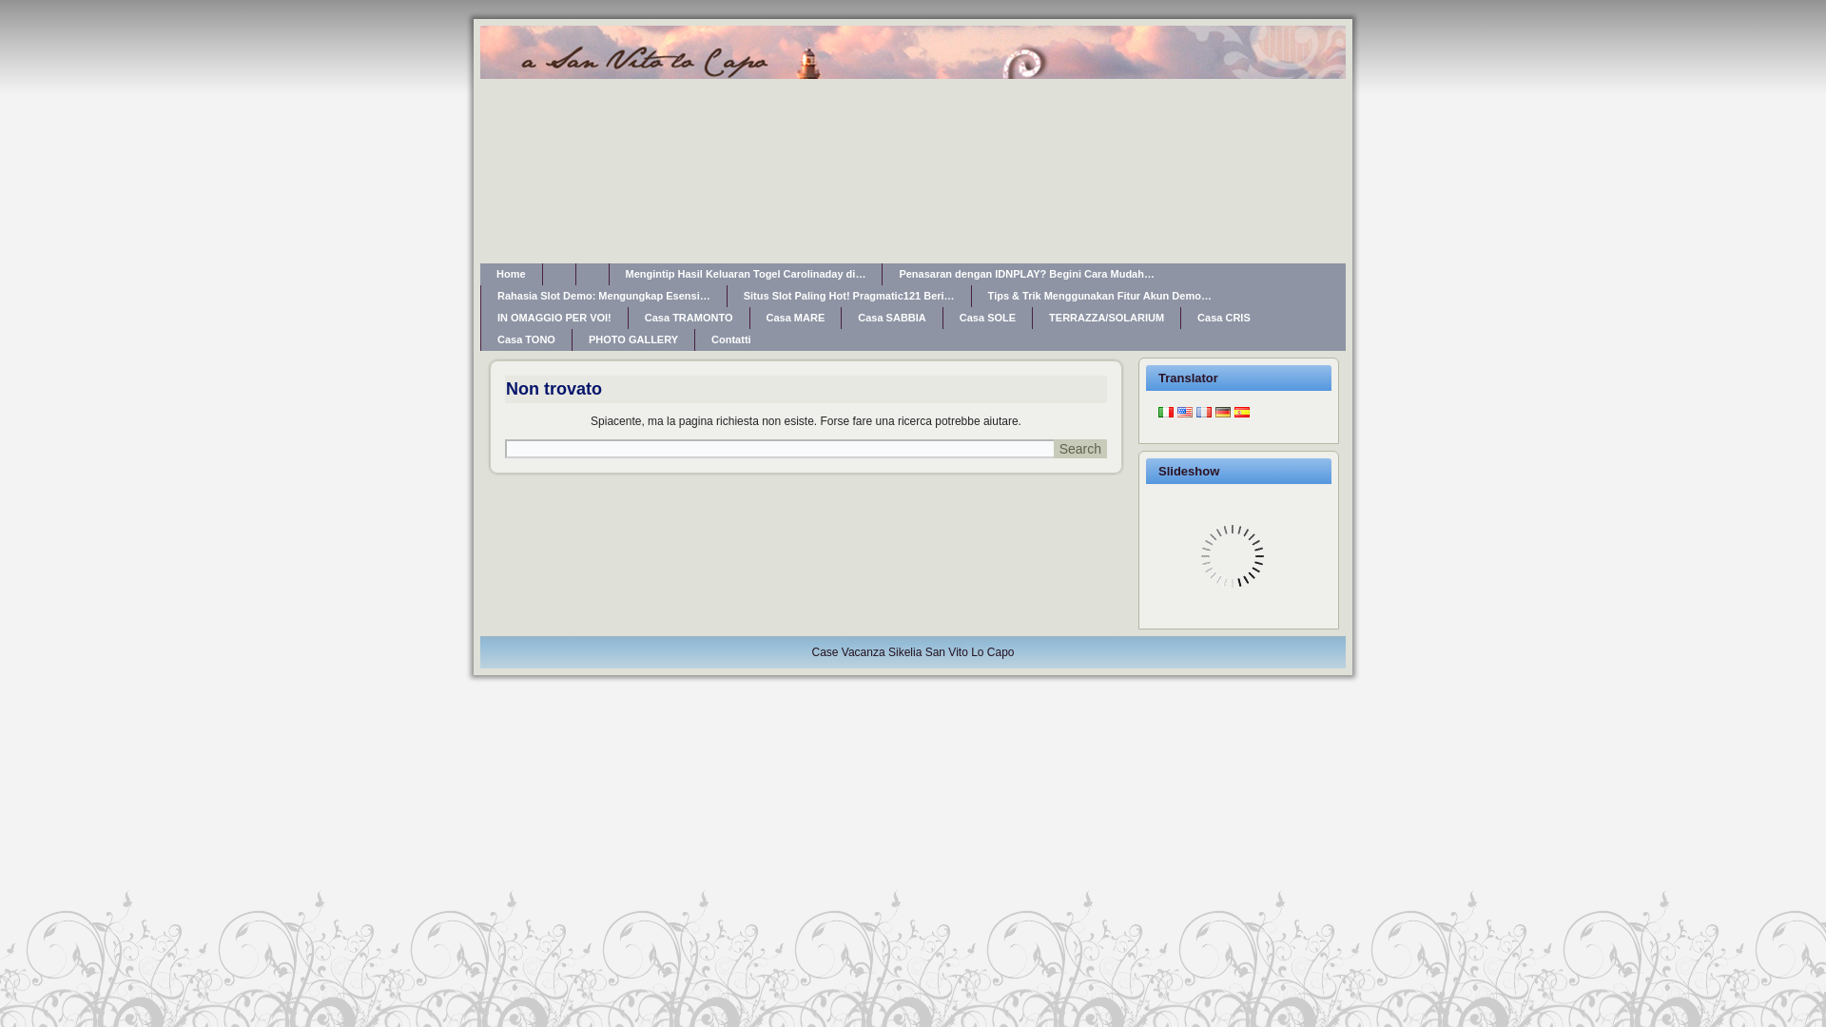 The width and height of the screenshot is (1826, 1027). I want to click on Search, so click(1079, 449).